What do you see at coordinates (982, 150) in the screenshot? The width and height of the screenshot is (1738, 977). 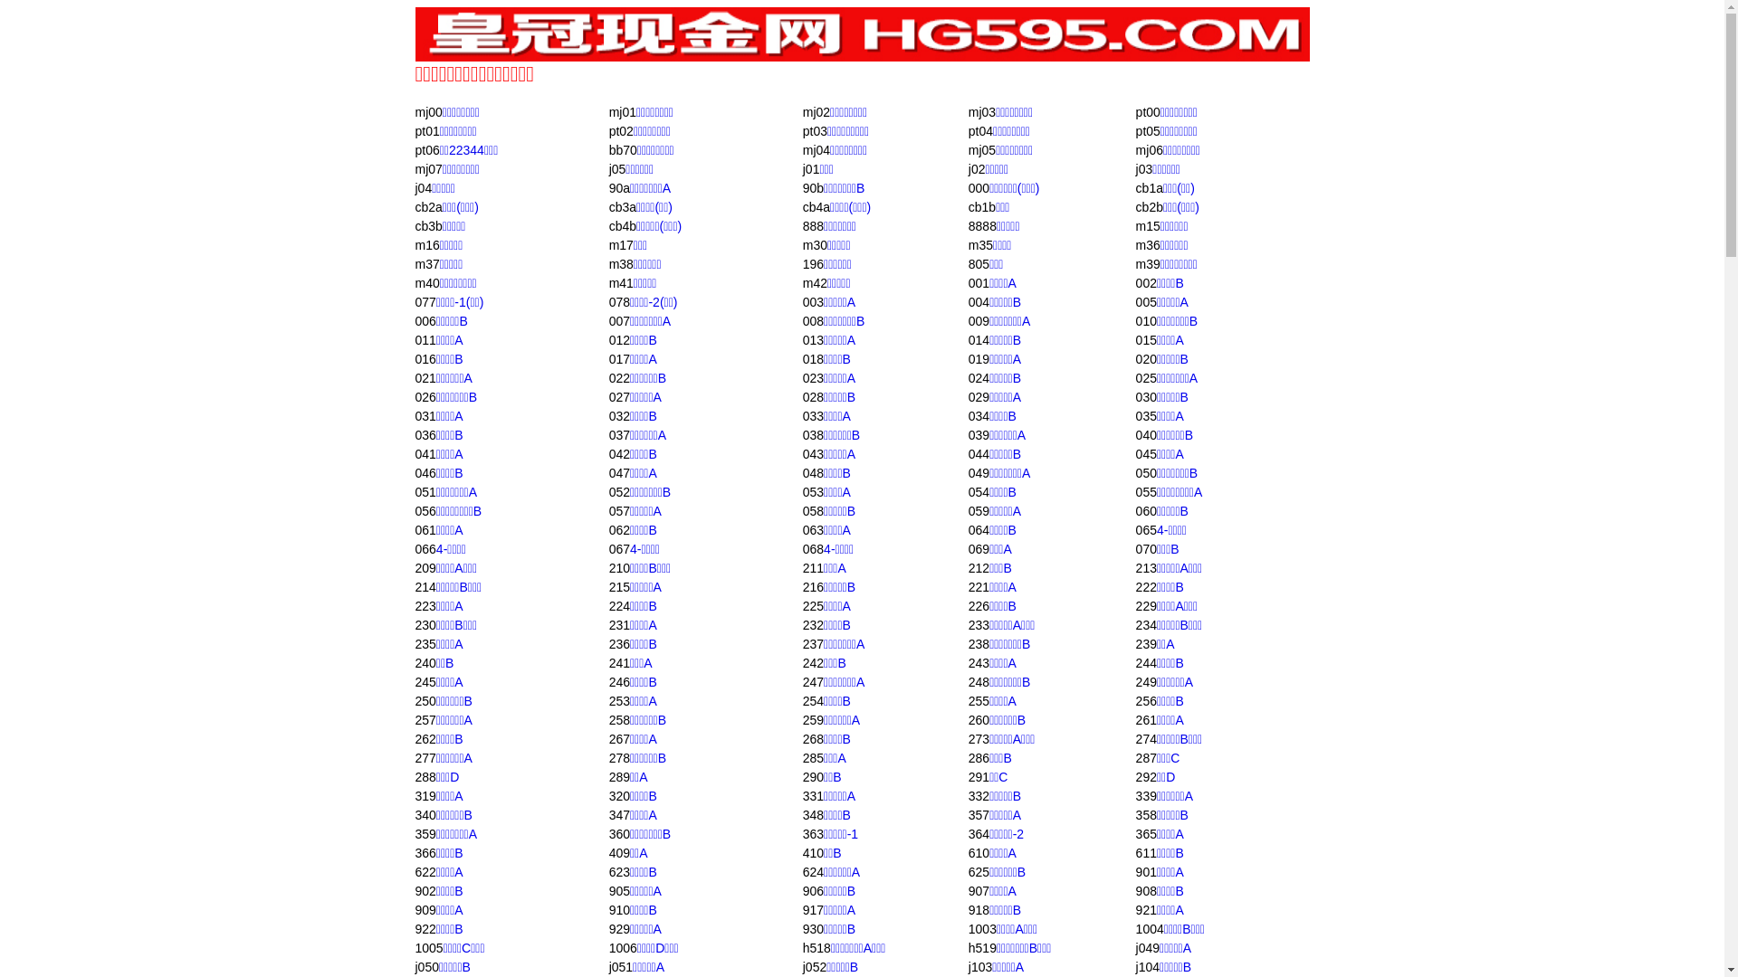 I see `mj05` at bounding box center [982, 150].